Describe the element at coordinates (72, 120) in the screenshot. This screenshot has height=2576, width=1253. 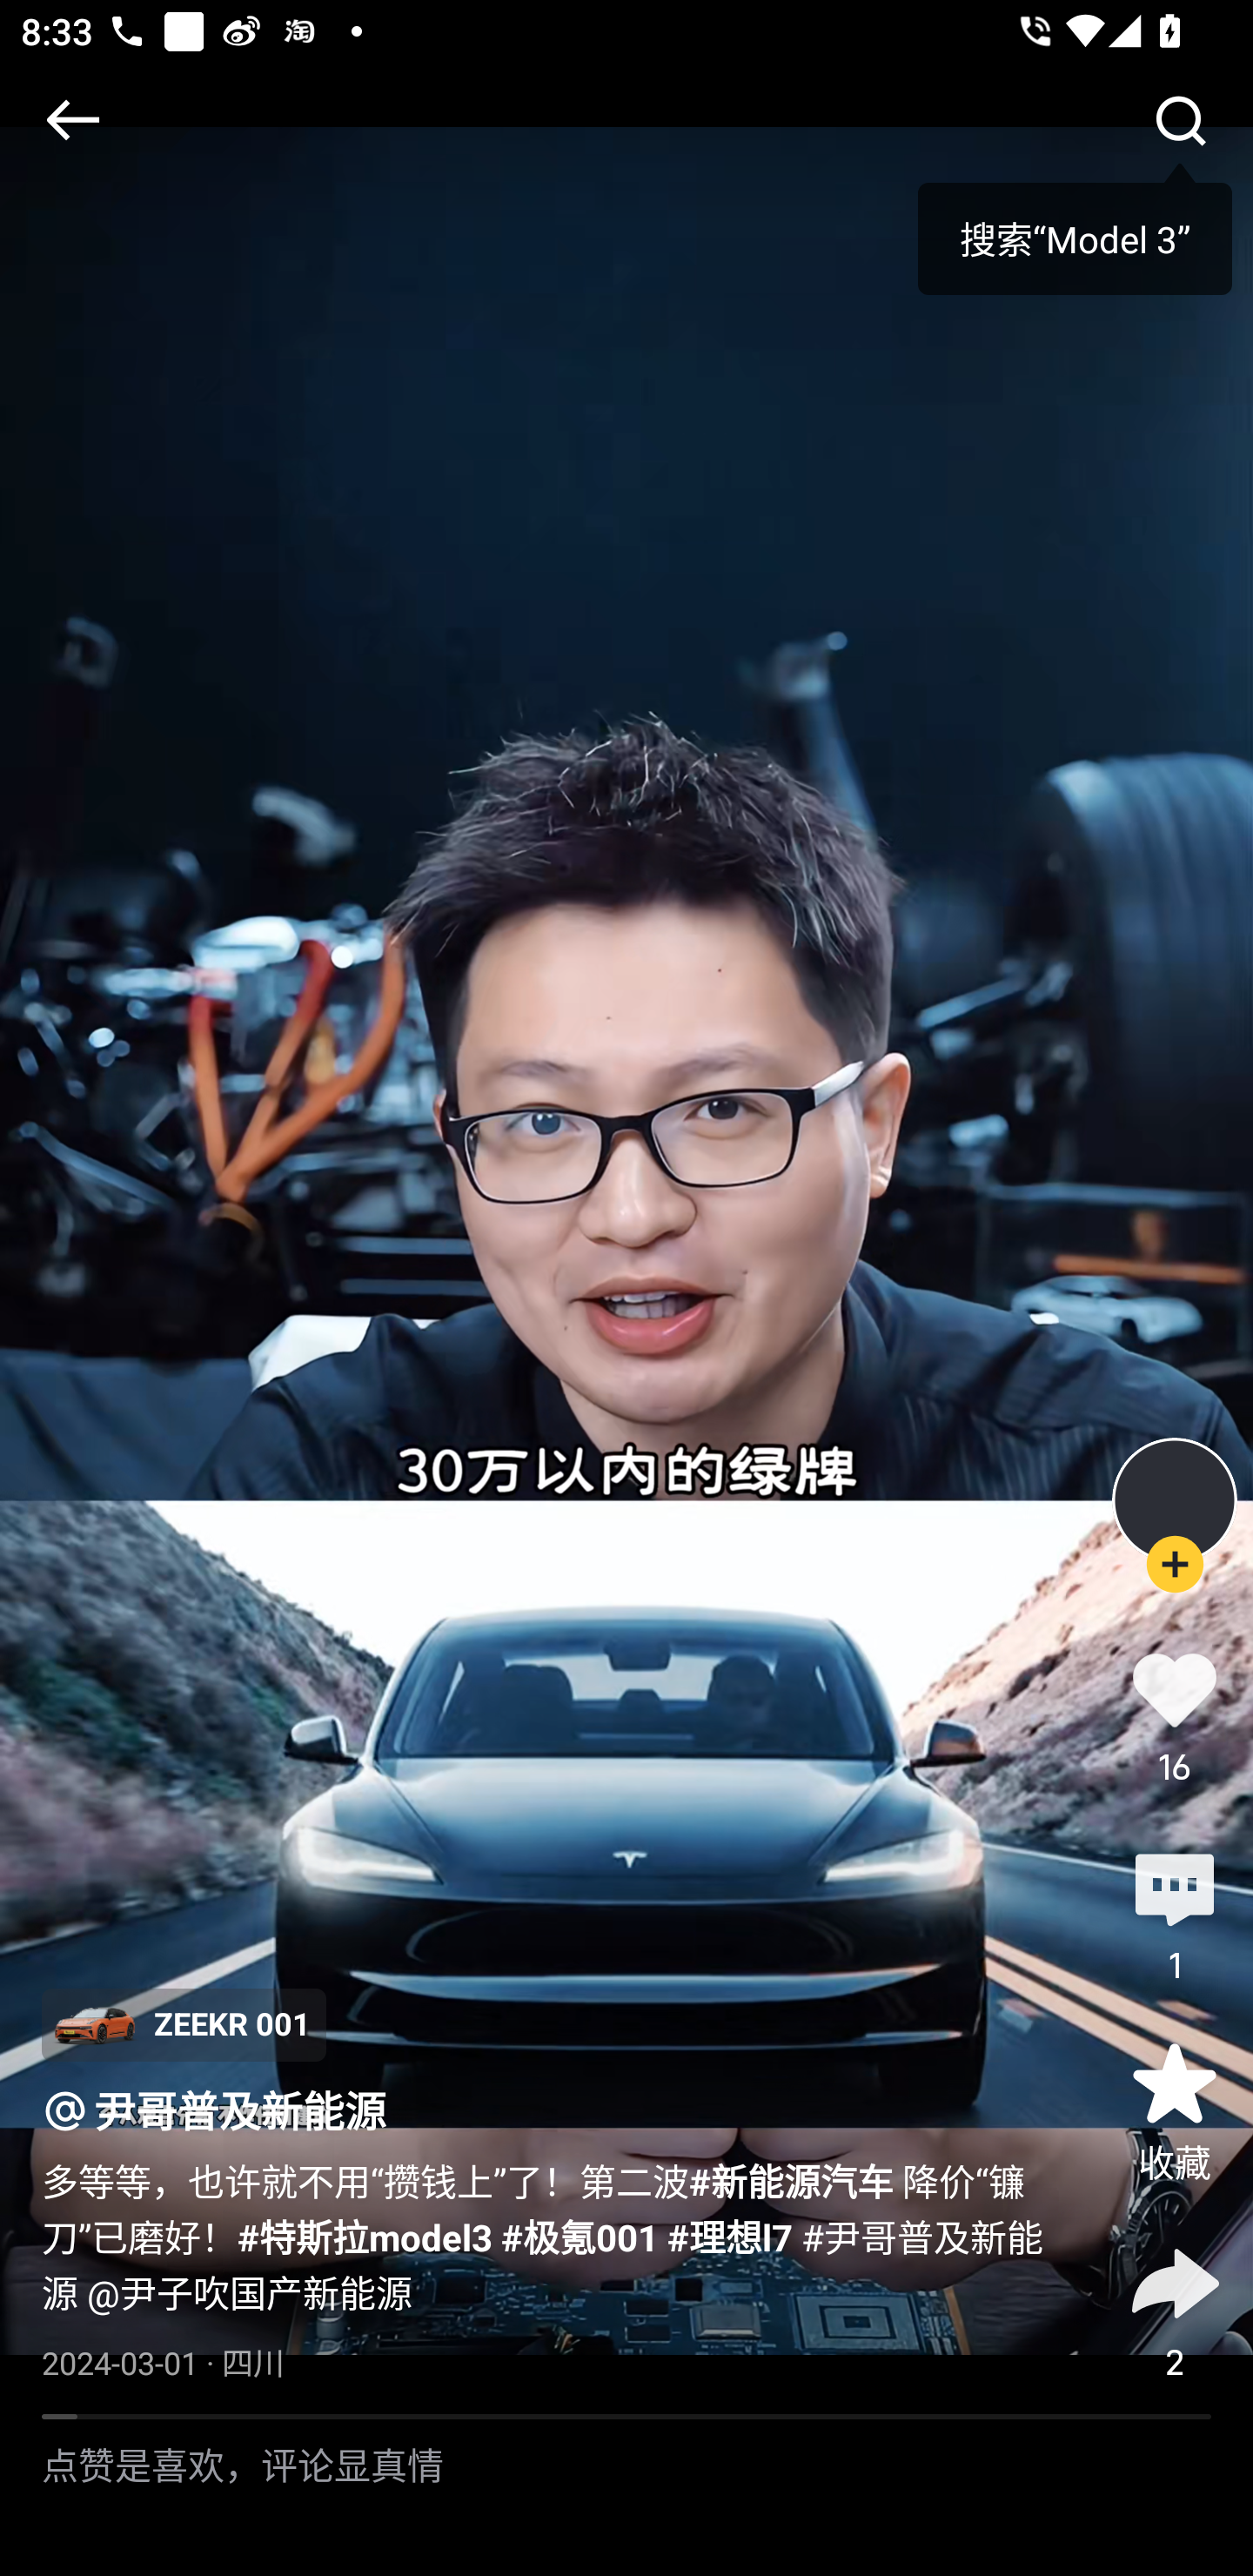
I see `` at that location.